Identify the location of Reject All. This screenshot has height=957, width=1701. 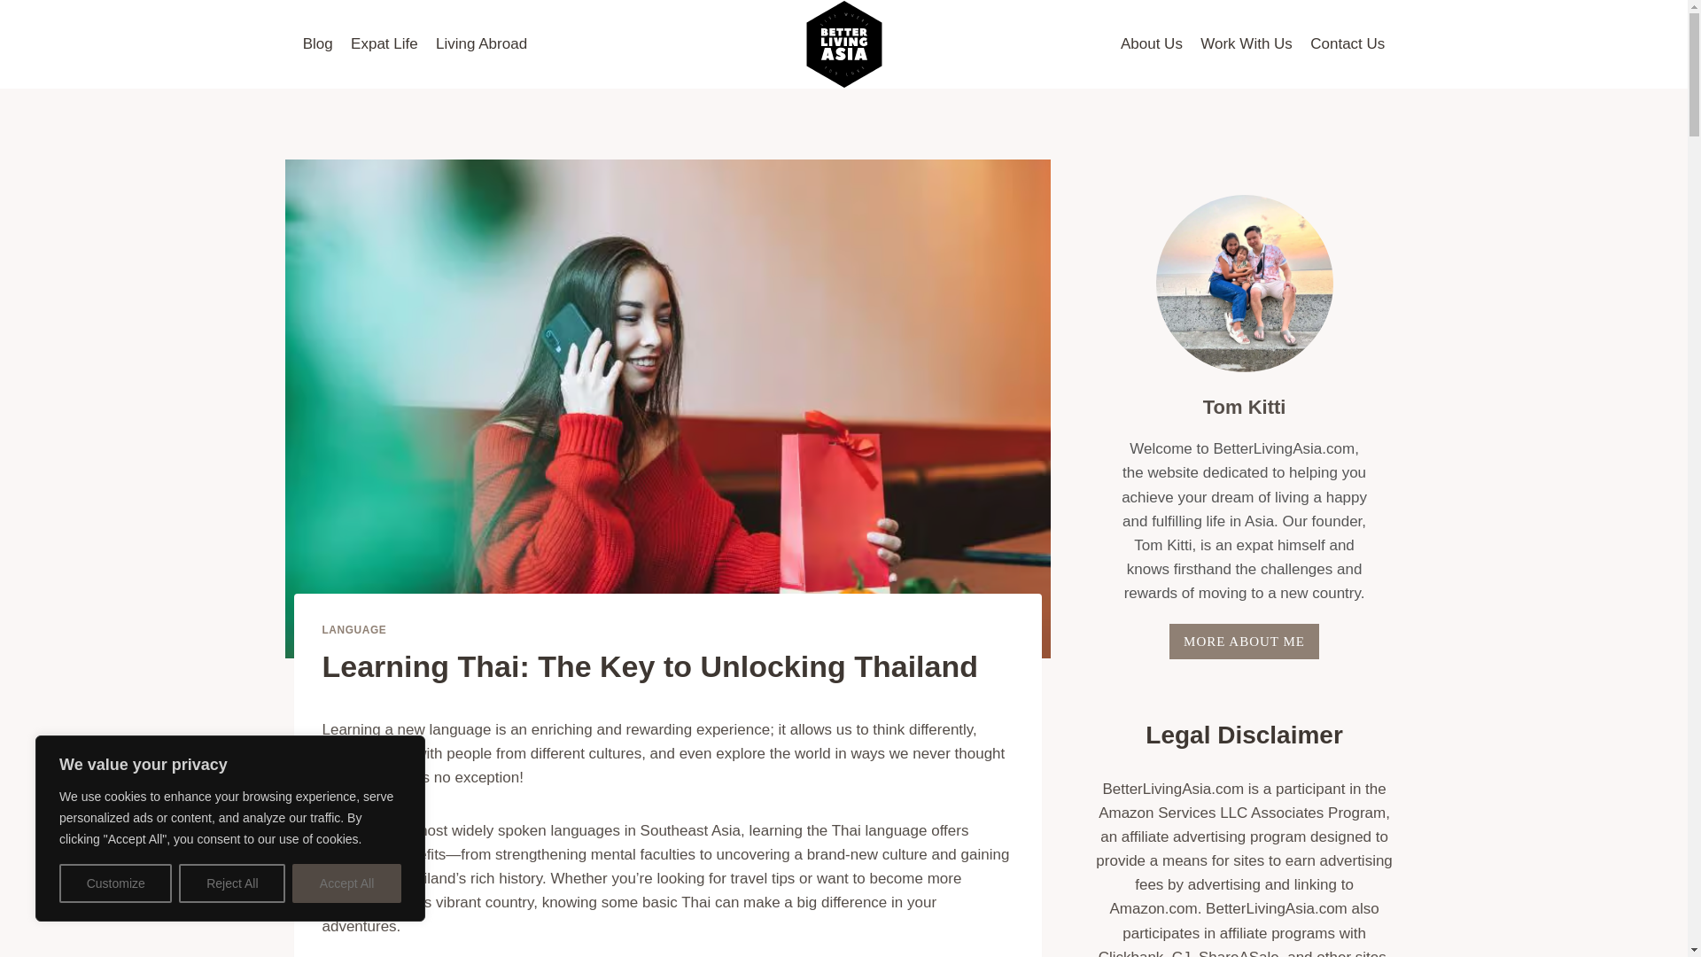
(232, 883).